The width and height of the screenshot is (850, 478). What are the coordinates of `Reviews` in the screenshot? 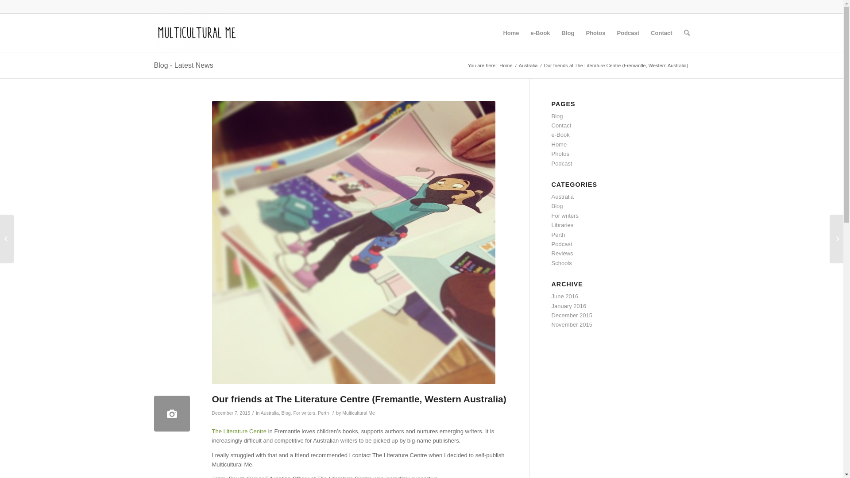 It's located at (562, 253).